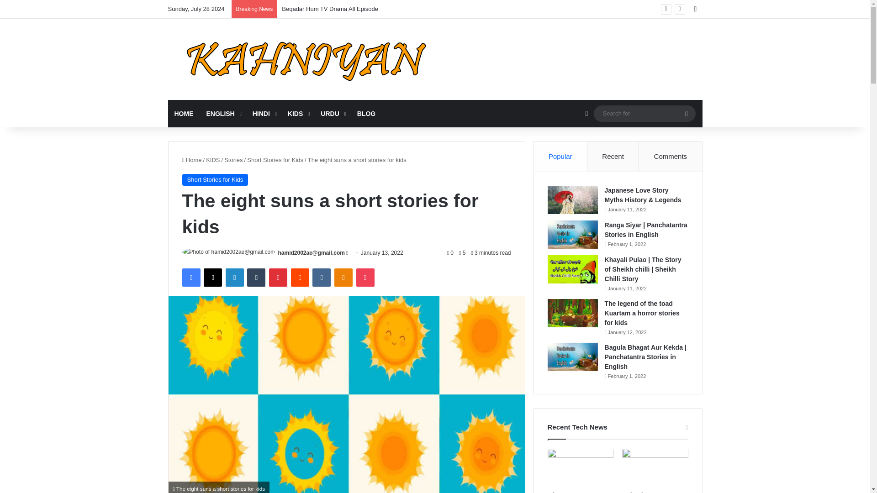  What do you see at coordinates (298, 113) in the screenshot?
I see `KIDS` at bounding box center [298, 113].